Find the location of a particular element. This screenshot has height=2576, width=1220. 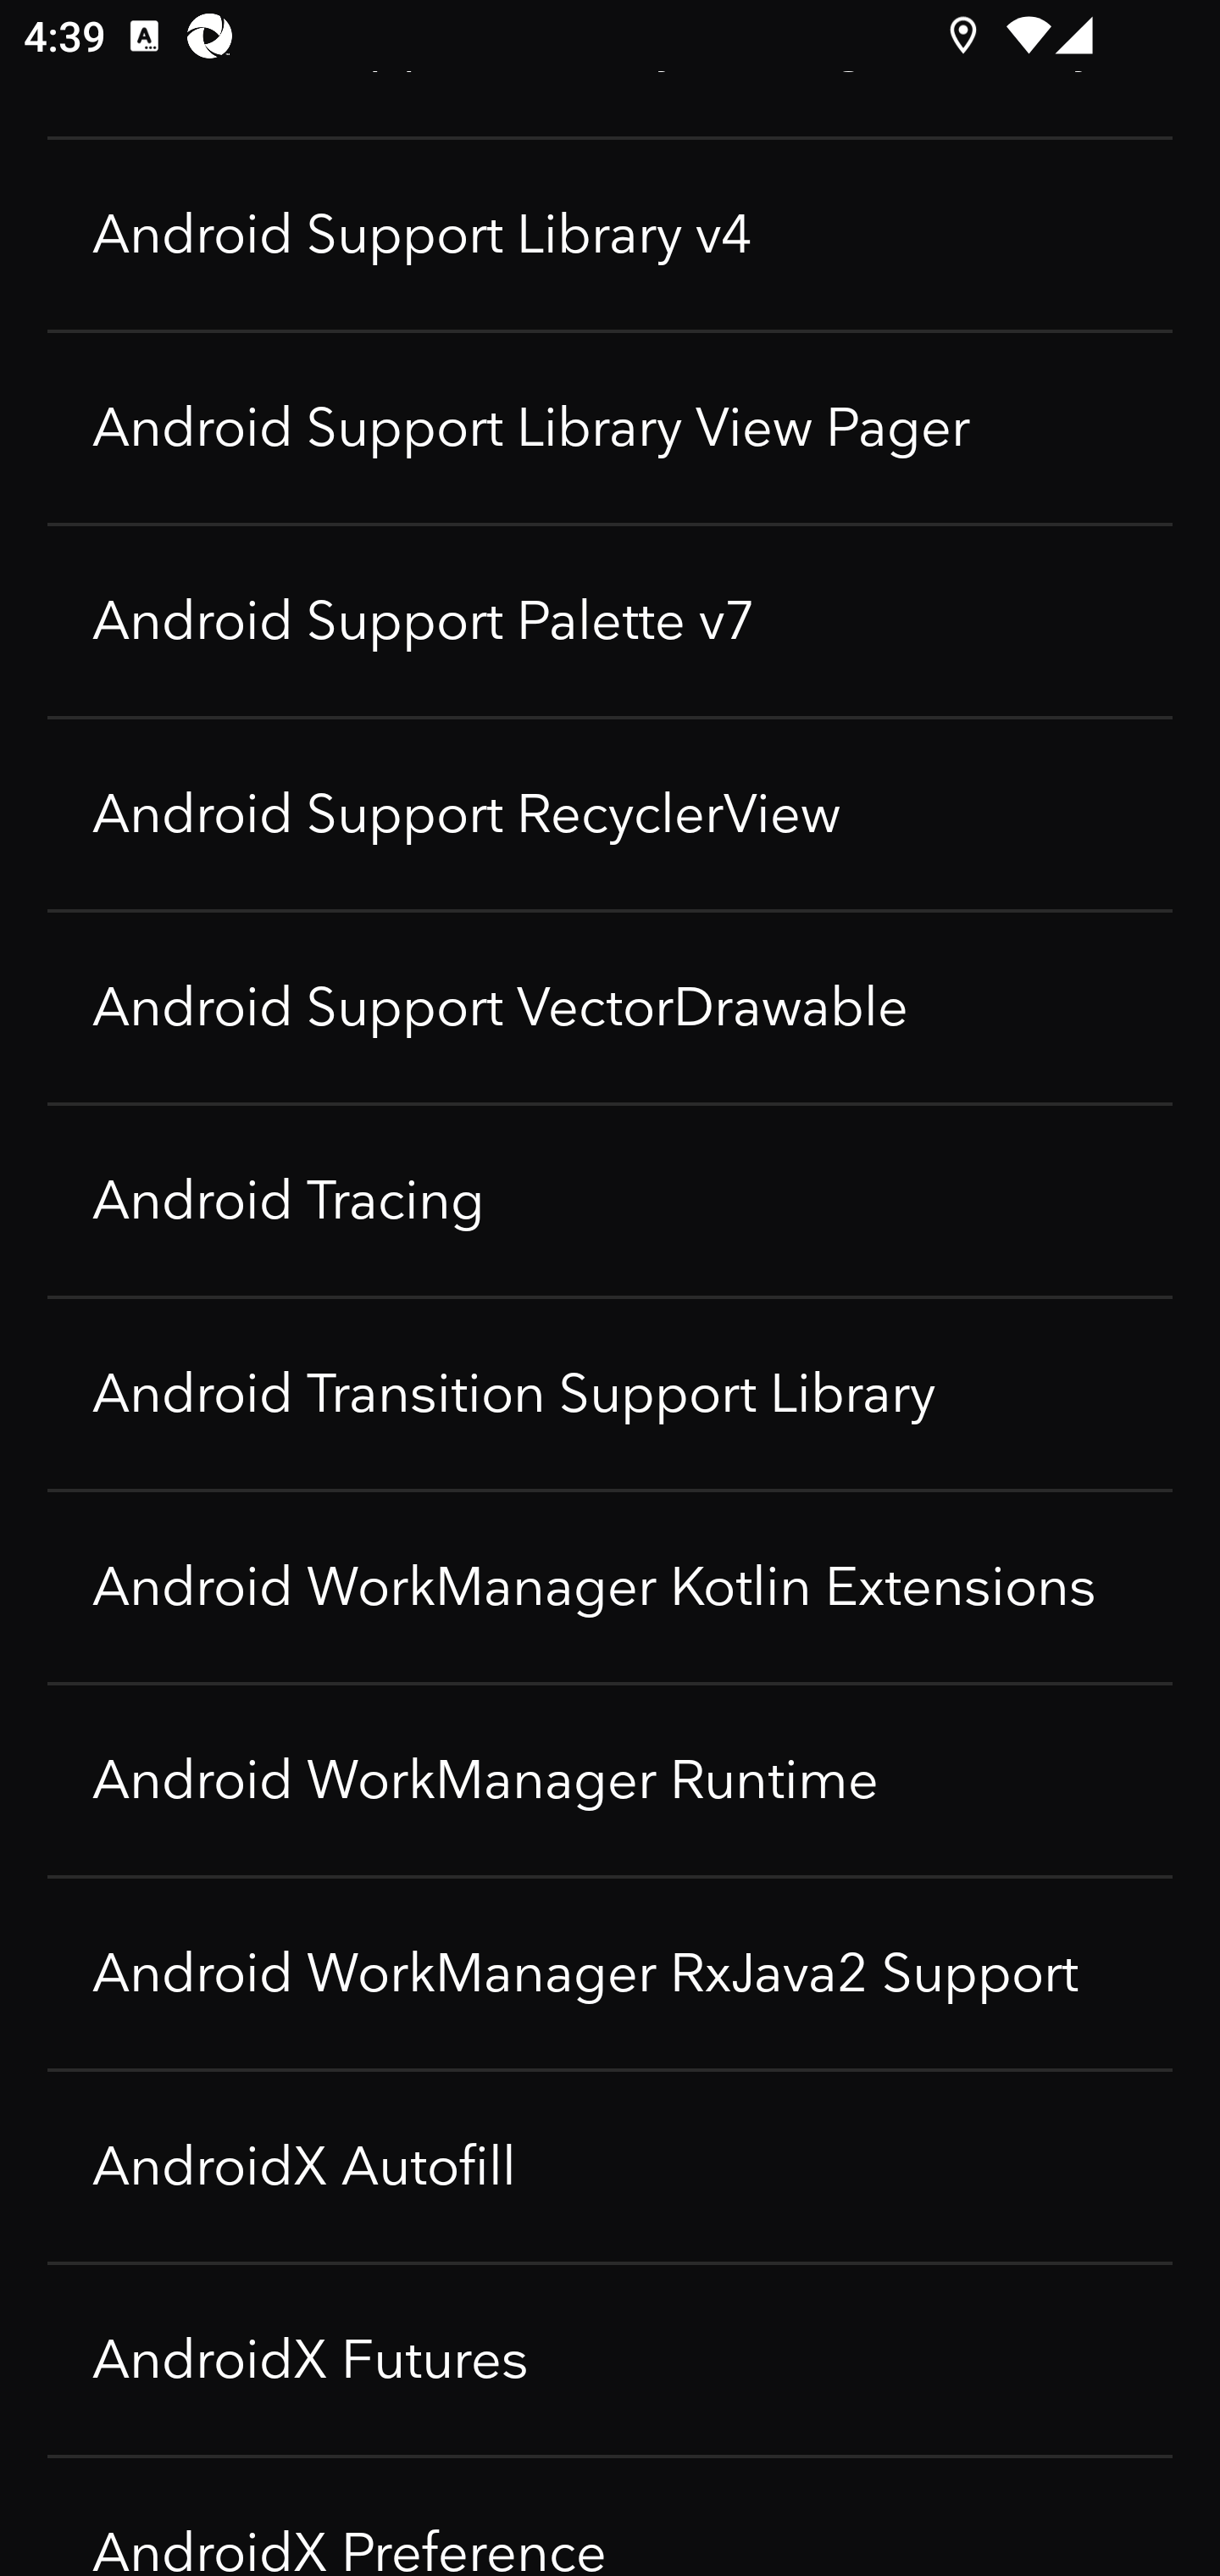

AndroidX Autofill is located at coordinates (610, 2166).